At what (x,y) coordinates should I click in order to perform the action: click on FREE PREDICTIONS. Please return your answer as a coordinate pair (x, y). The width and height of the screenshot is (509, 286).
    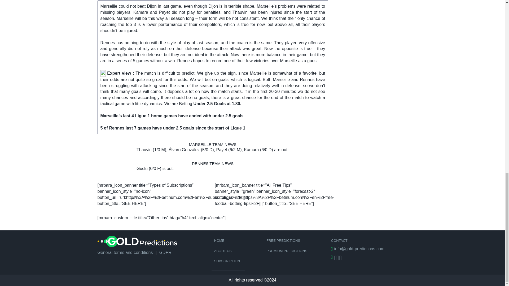
    Looking at the image, I should click on (288, 240).